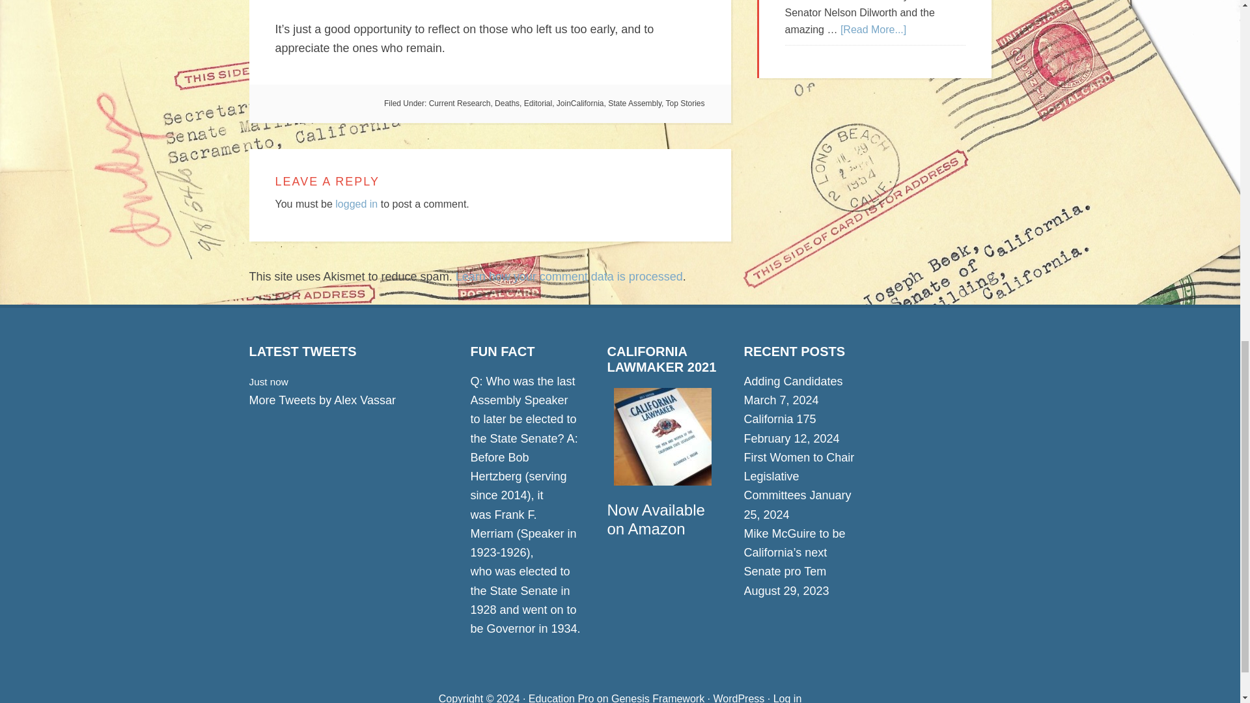 The image size is (1250, 703). Describe the element at coordinates (355, 203) in the screenshot. I see `logged in` at that location.